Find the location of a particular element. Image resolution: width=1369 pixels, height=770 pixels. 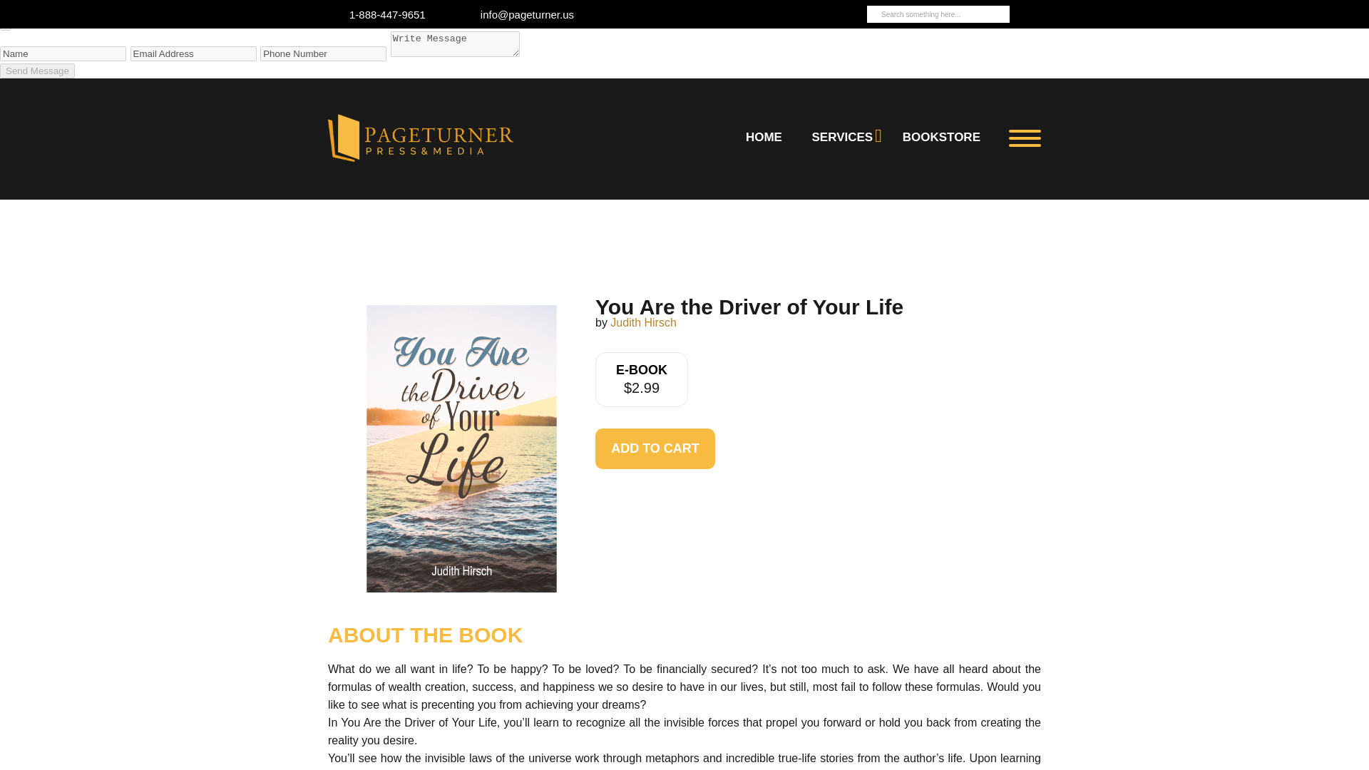

BOOKSTORE is located at coordinates (941, 137).